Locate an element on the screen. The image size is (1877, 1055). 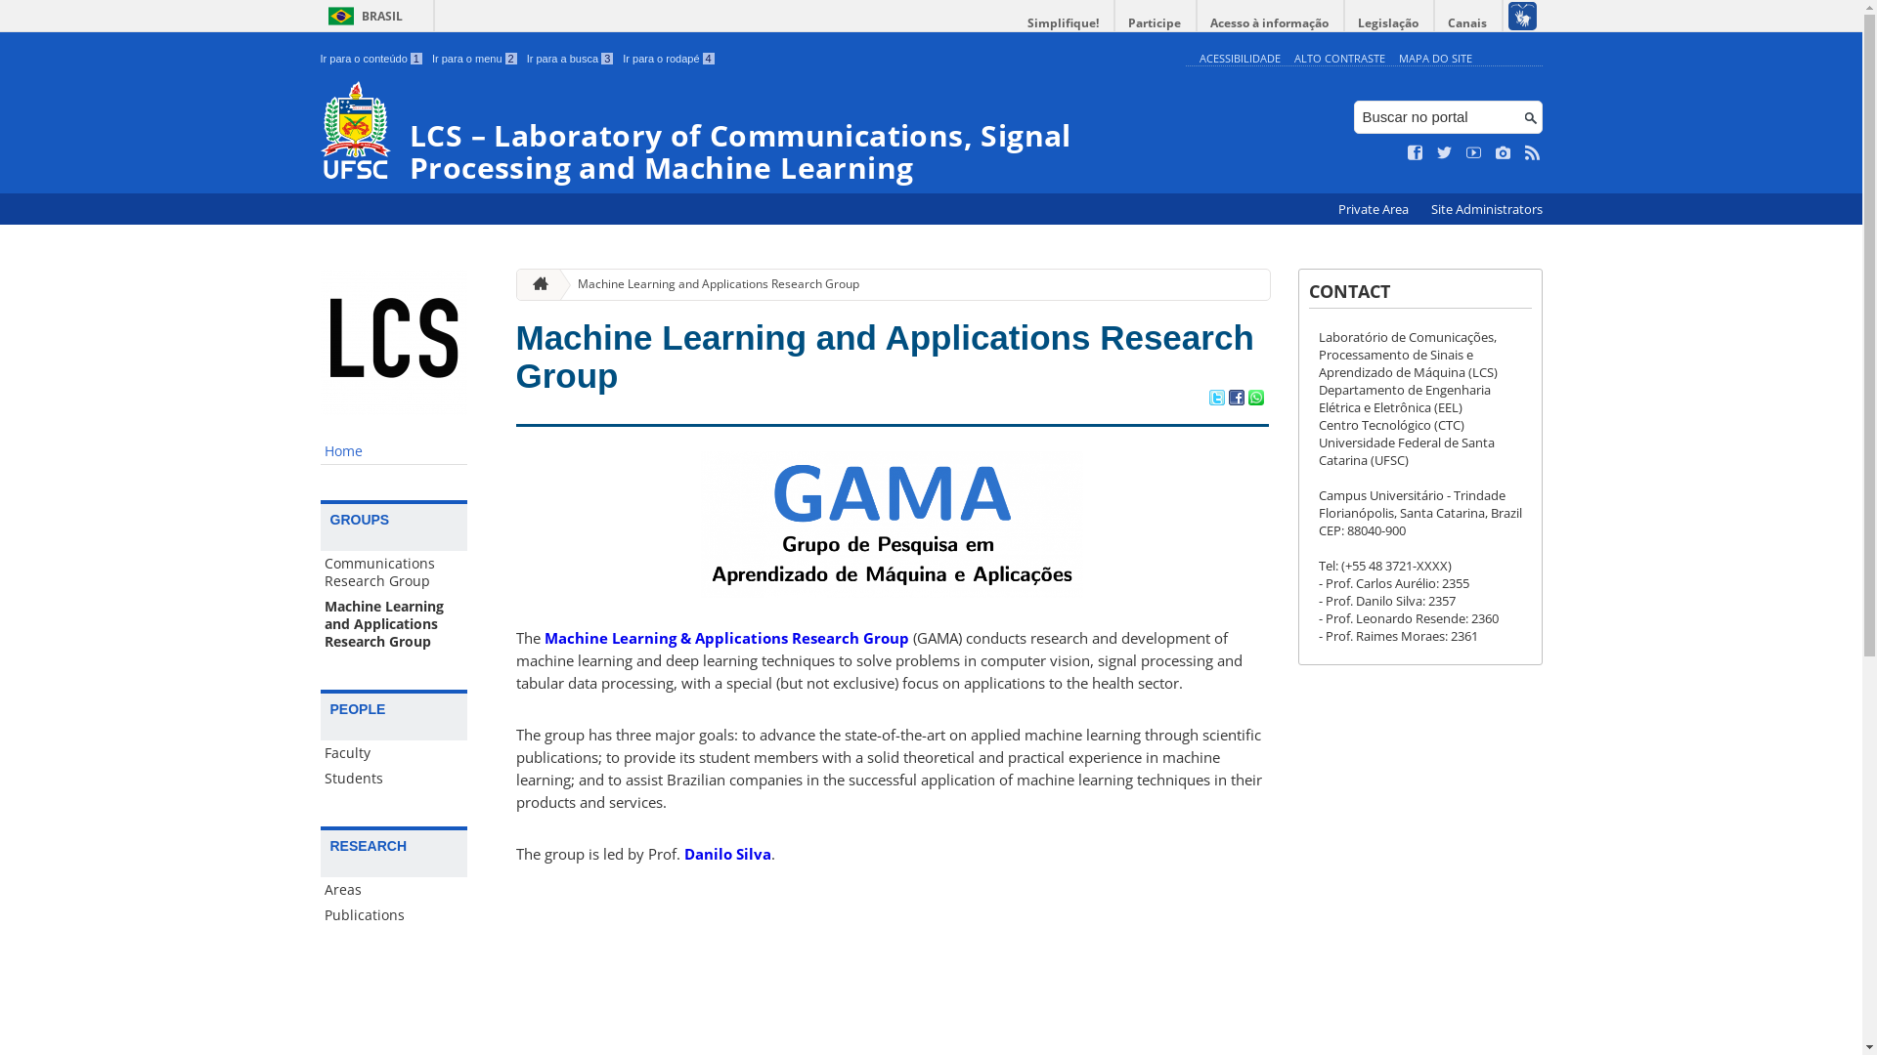
Veja no Instagram is located at coordinates (1504, 153).